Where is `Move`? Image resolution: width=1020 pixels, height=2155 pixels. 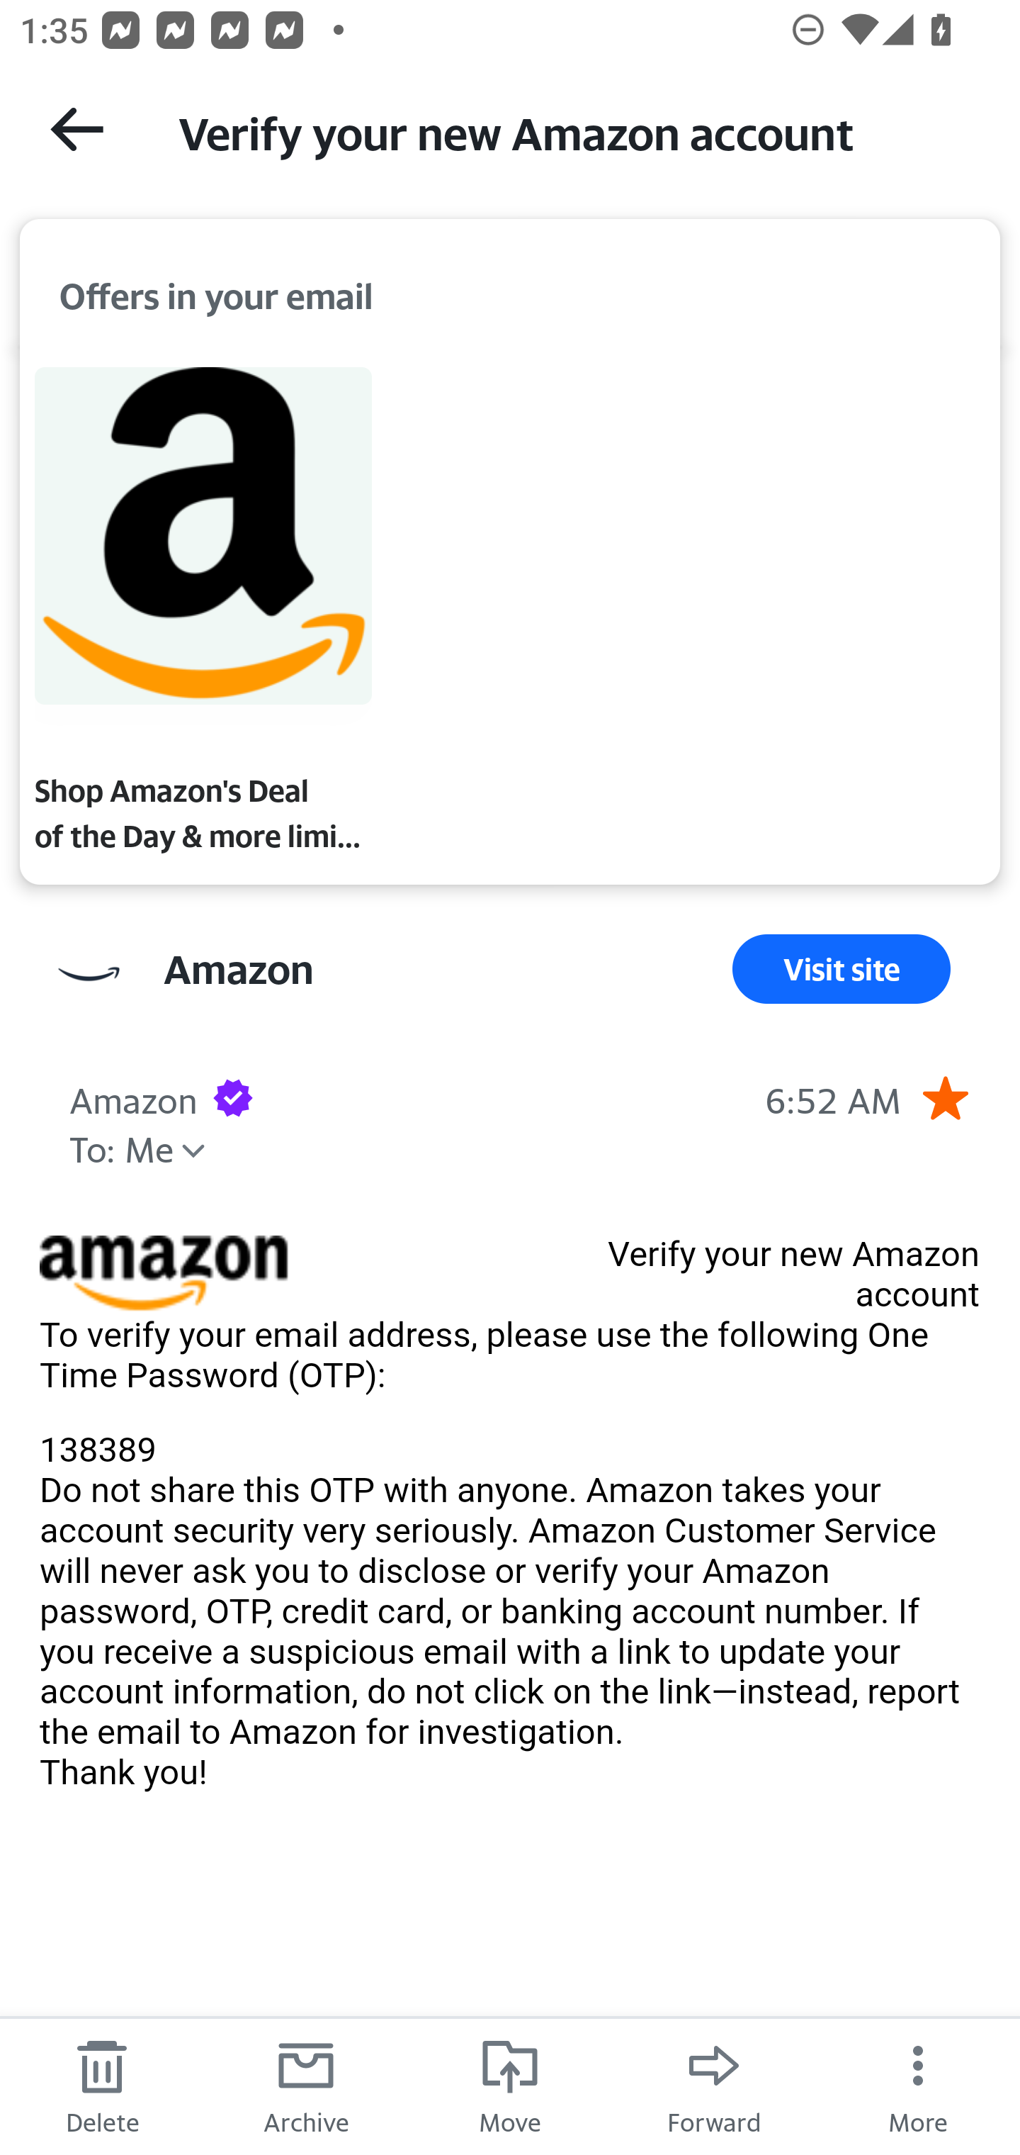 Move is located at coordinates (510, 2086).